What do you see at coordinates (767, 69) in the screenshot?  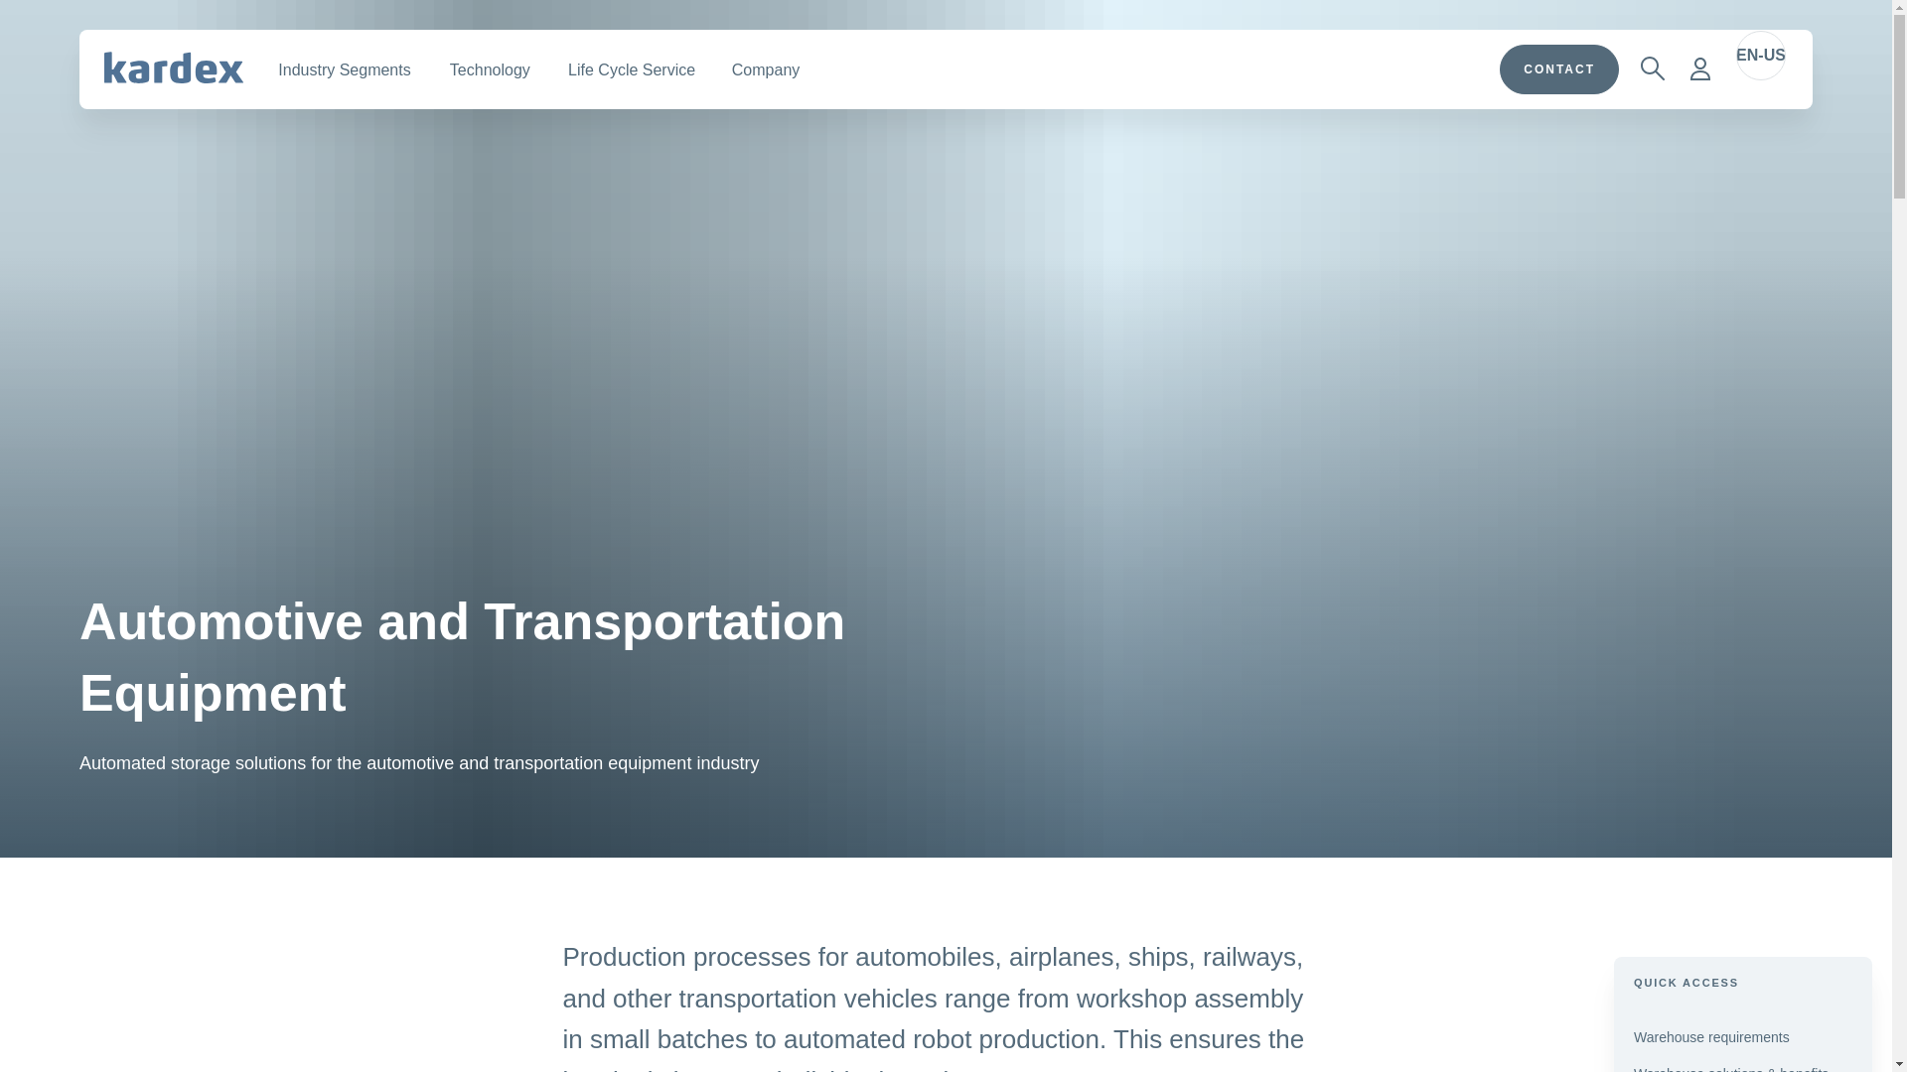 I see `Company` at bounding box center [767, 69].